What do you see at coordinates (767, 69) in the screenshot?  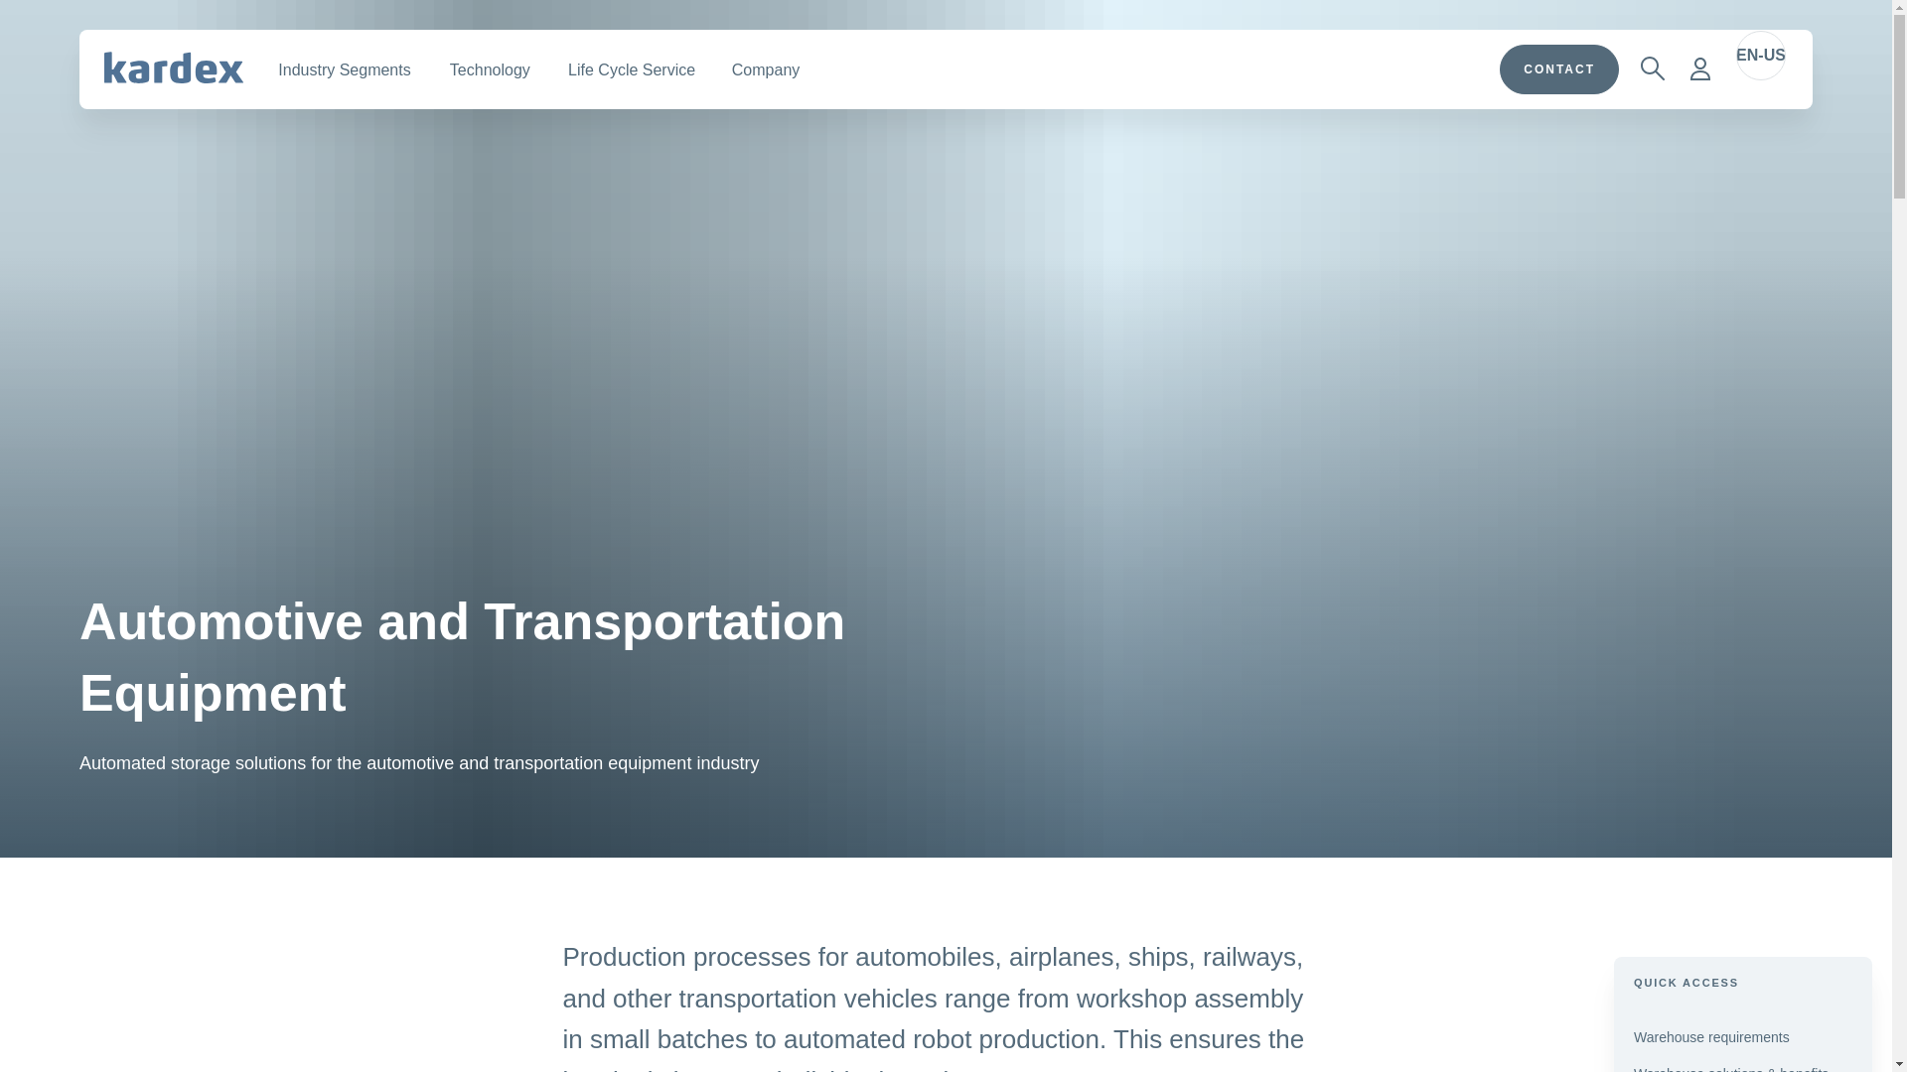 I see `Company` at bounding box center [767, 69].